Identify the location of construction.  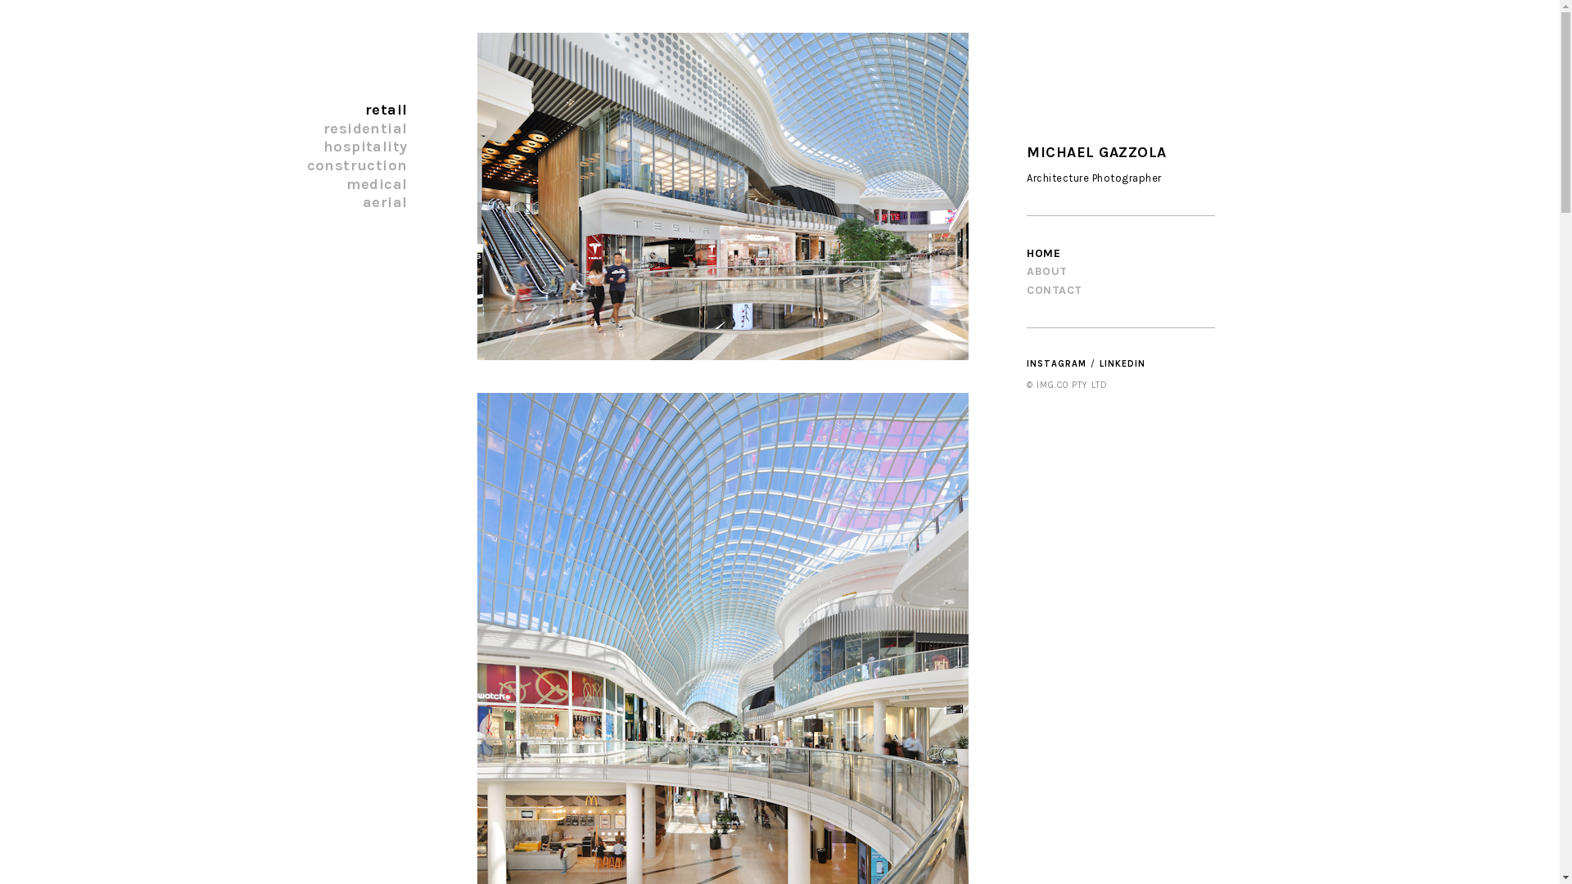
(357, 165).